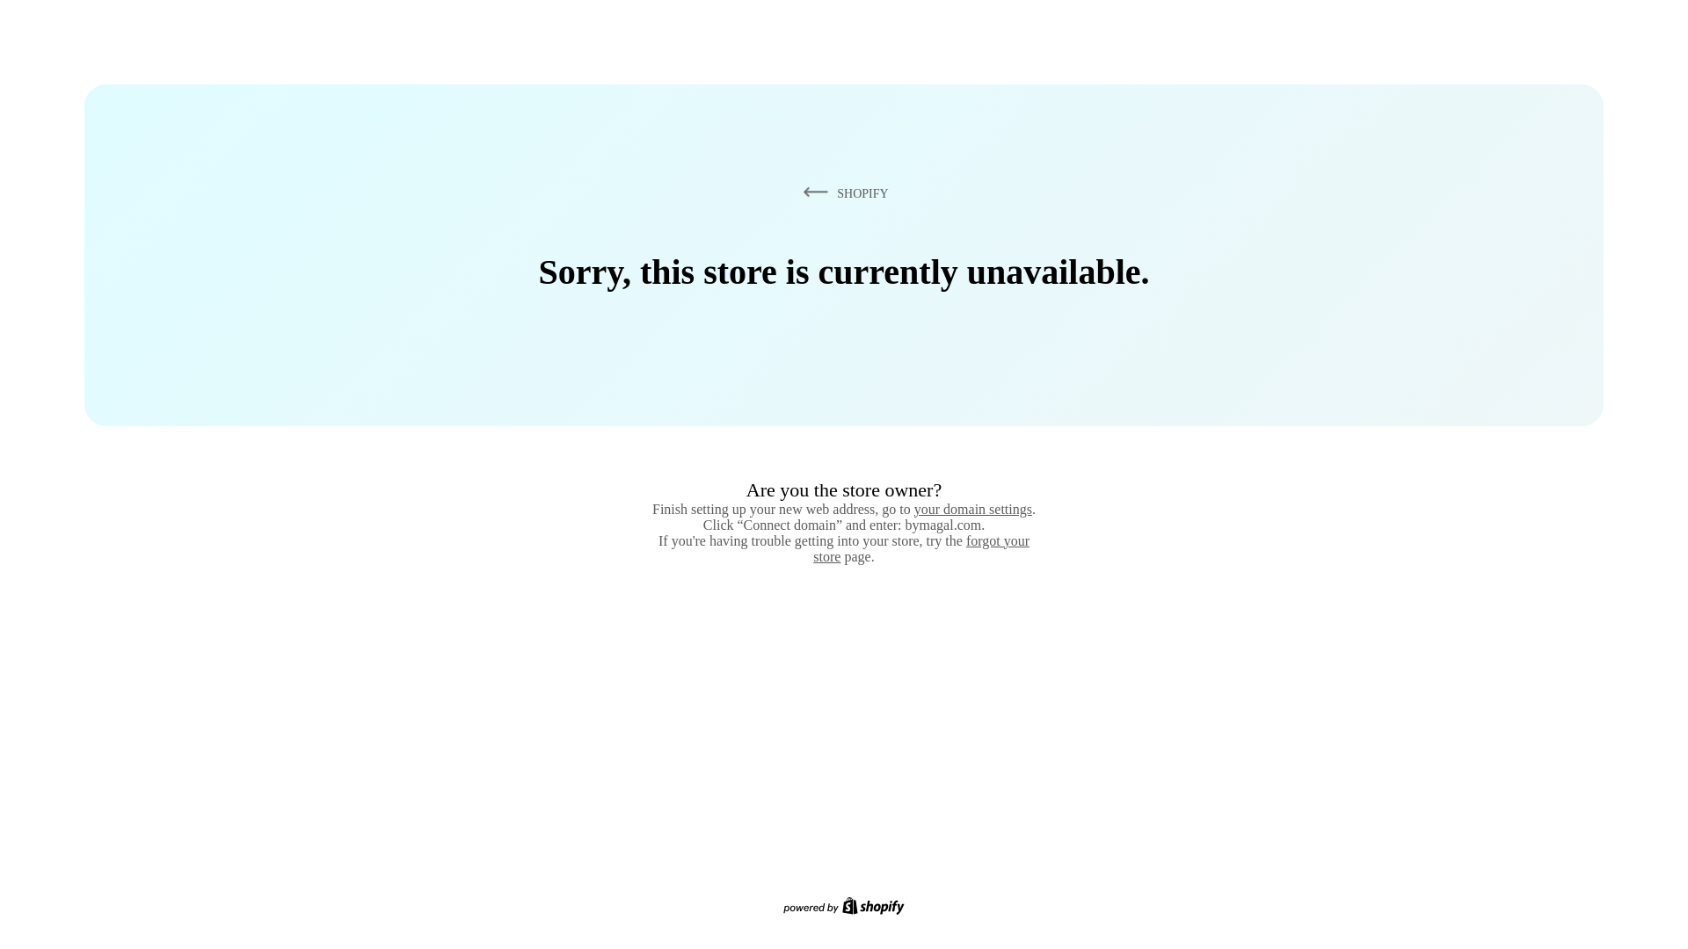 The image size is (1688, 949). I want to click on SHOPIFY, so click(842, 192).